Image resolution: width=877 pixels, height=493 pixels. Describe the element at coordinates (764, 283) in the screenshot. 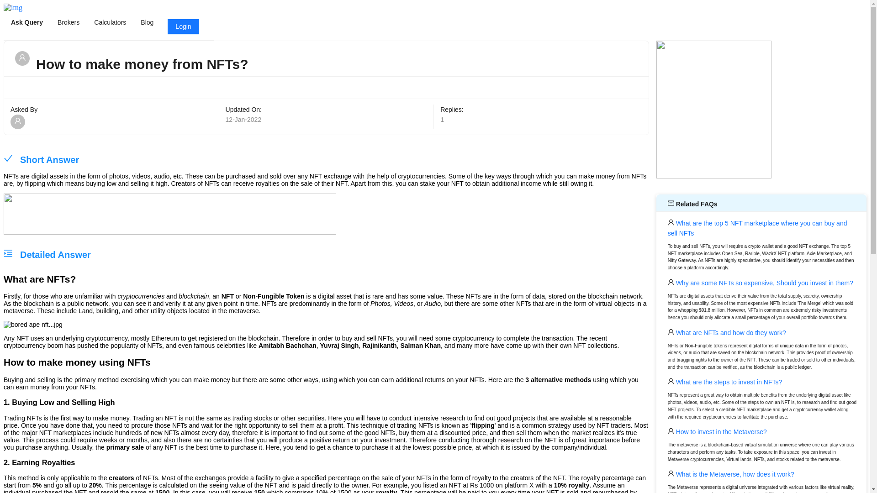

I see `Why are some NFTs so expensive, Should you invest in them?` at that location.